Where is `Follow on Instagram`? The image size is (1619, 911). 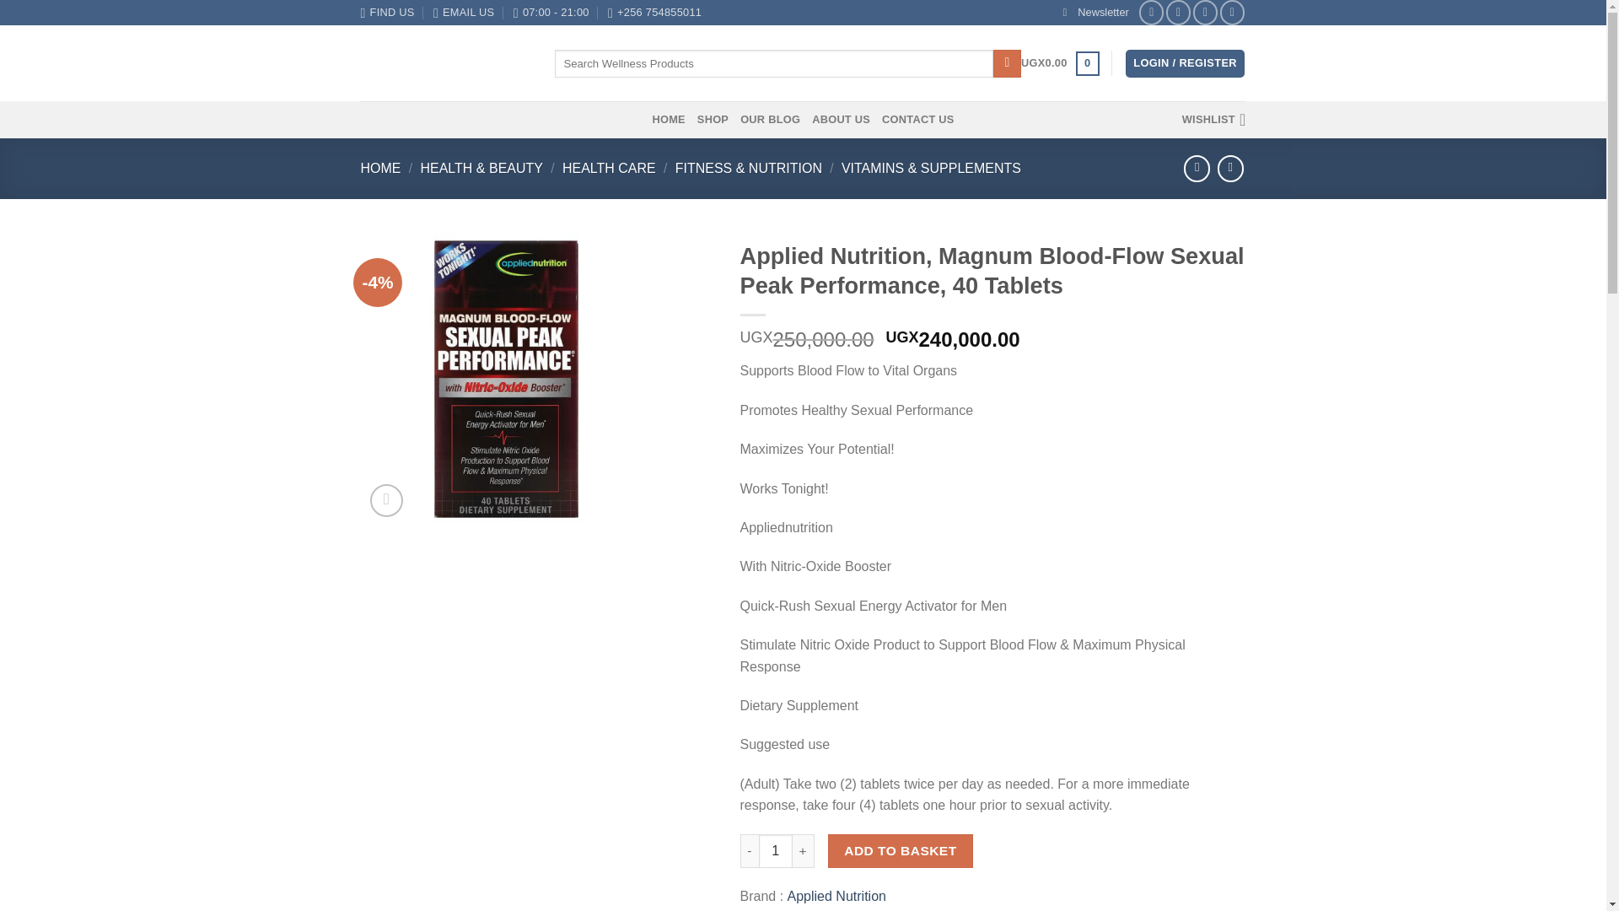
Follow on Instagram is located at coordinates (1177, 12).